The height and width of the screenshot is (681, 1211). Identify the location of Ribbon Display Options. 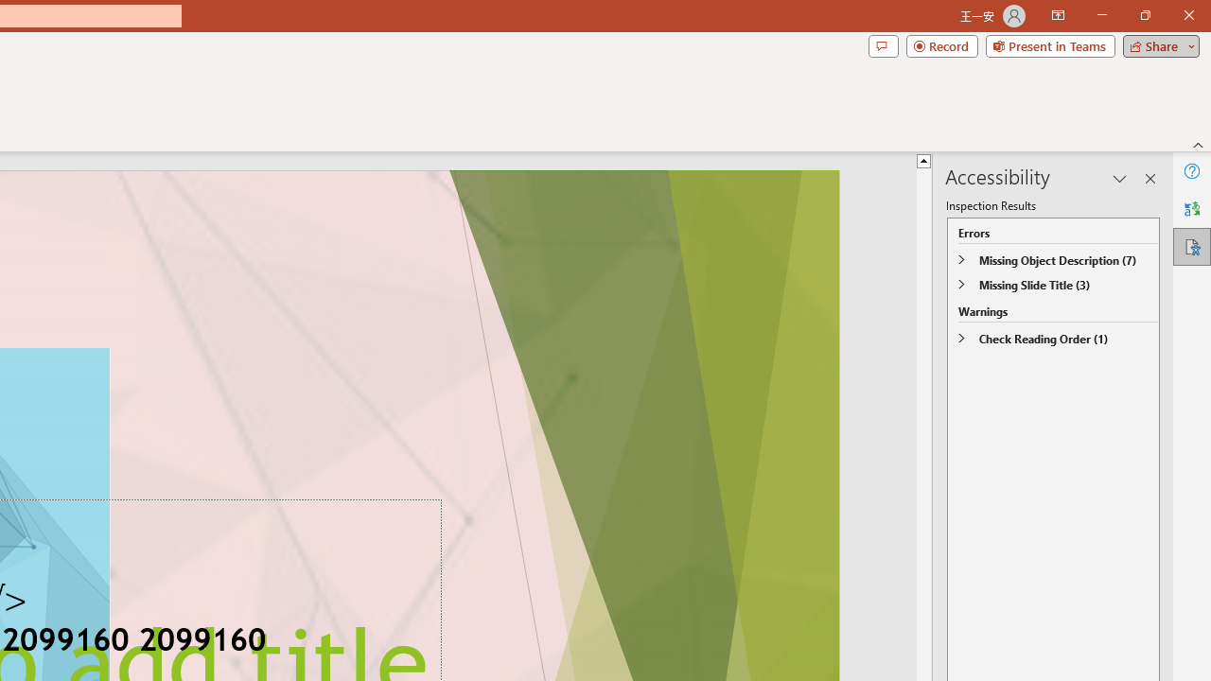
(1058, 15).